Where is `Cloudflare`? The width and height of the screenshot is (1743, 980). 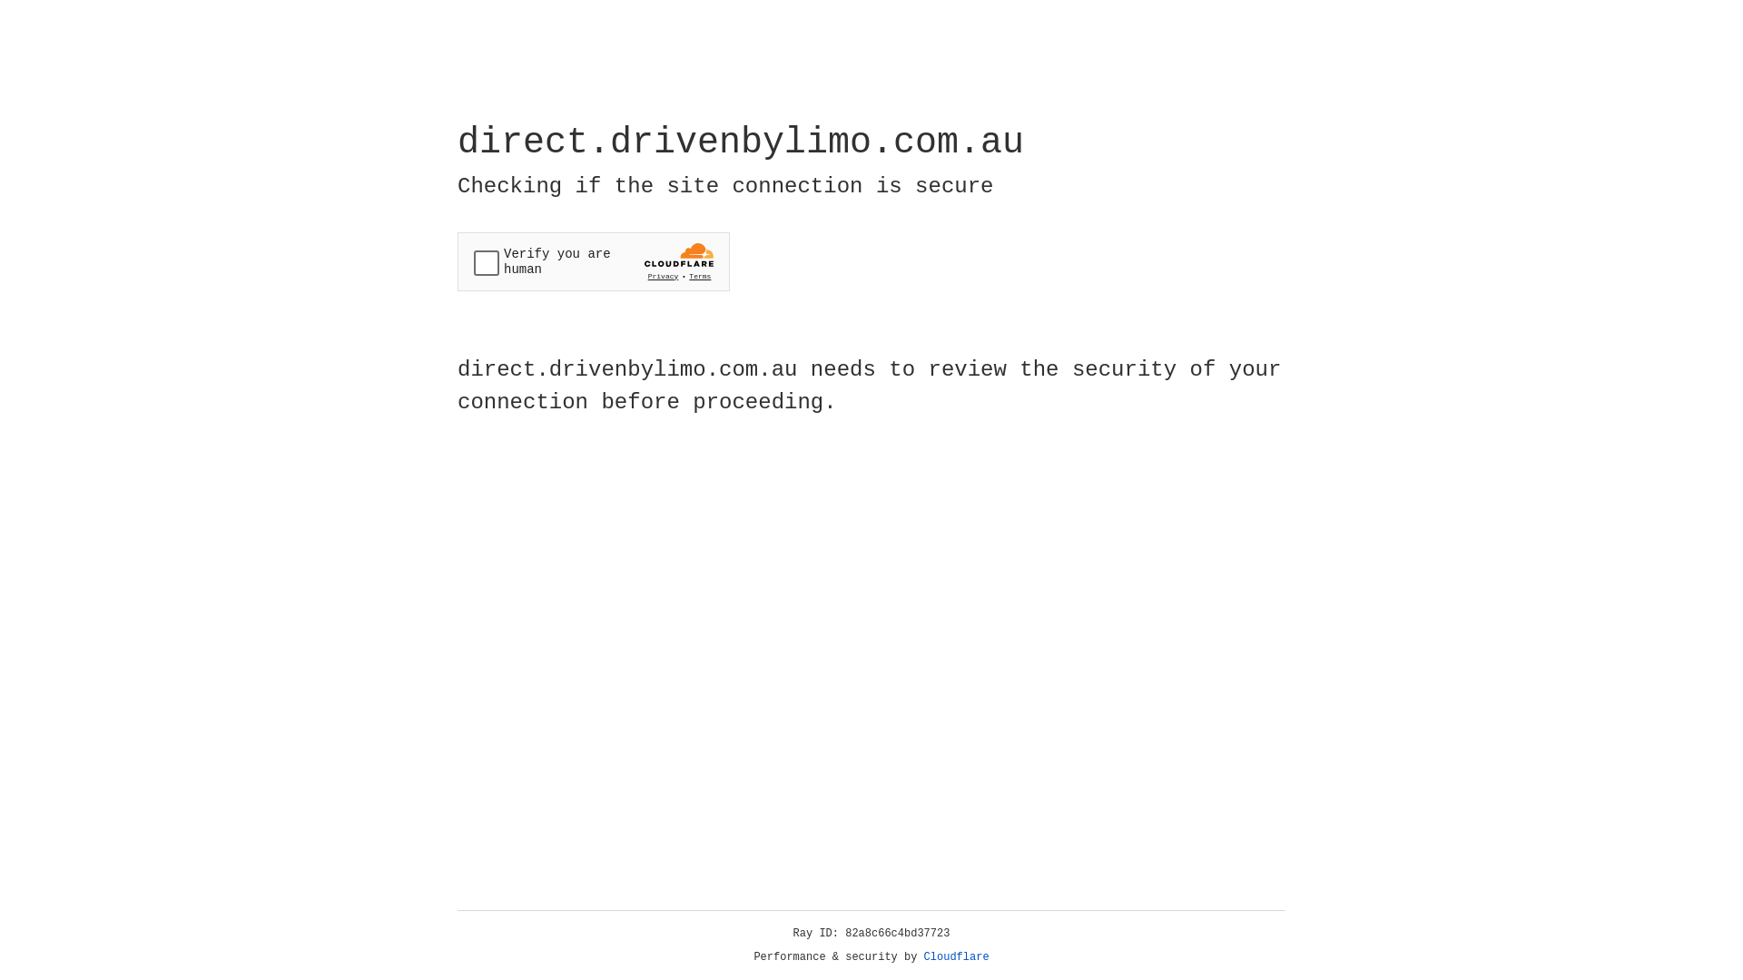 Cloudflare is located at coordinates (957, 957).